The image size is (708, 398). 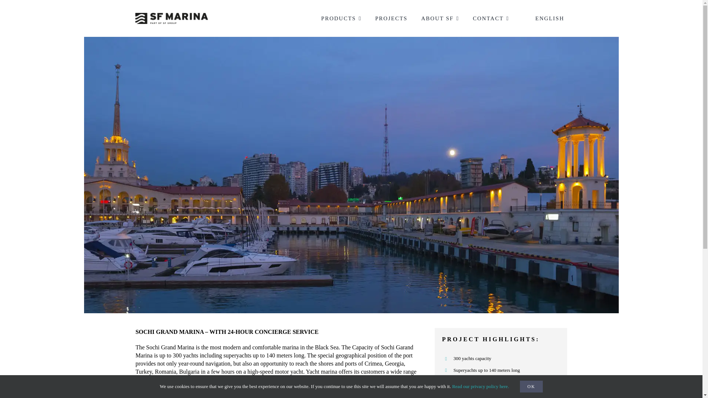 I want to click on English, so click(x=545, y=18).